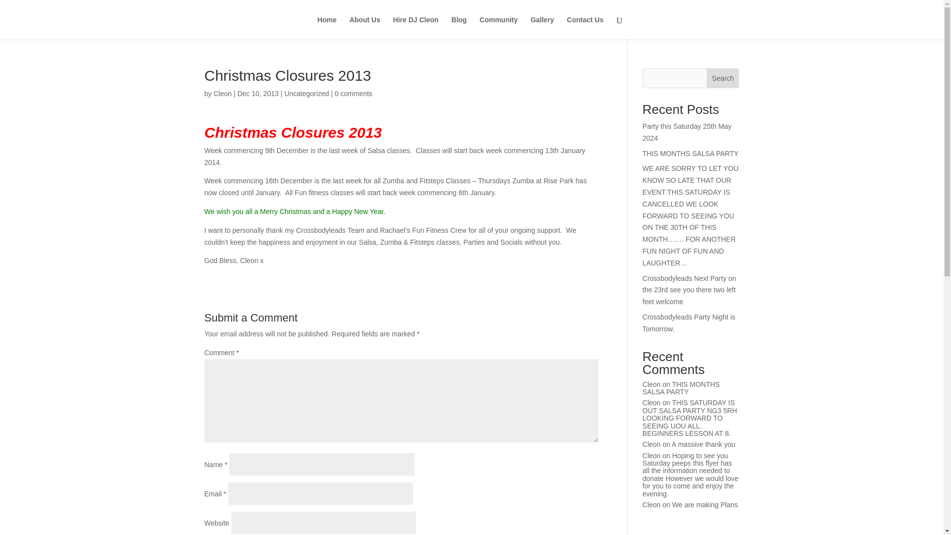 Image resolution: width=951 pixels, height=535 pixels. What do you see at coordinates (222, 93) in the screenshot?
I see `Posts by Cleon` at bounding box center [222, 93].